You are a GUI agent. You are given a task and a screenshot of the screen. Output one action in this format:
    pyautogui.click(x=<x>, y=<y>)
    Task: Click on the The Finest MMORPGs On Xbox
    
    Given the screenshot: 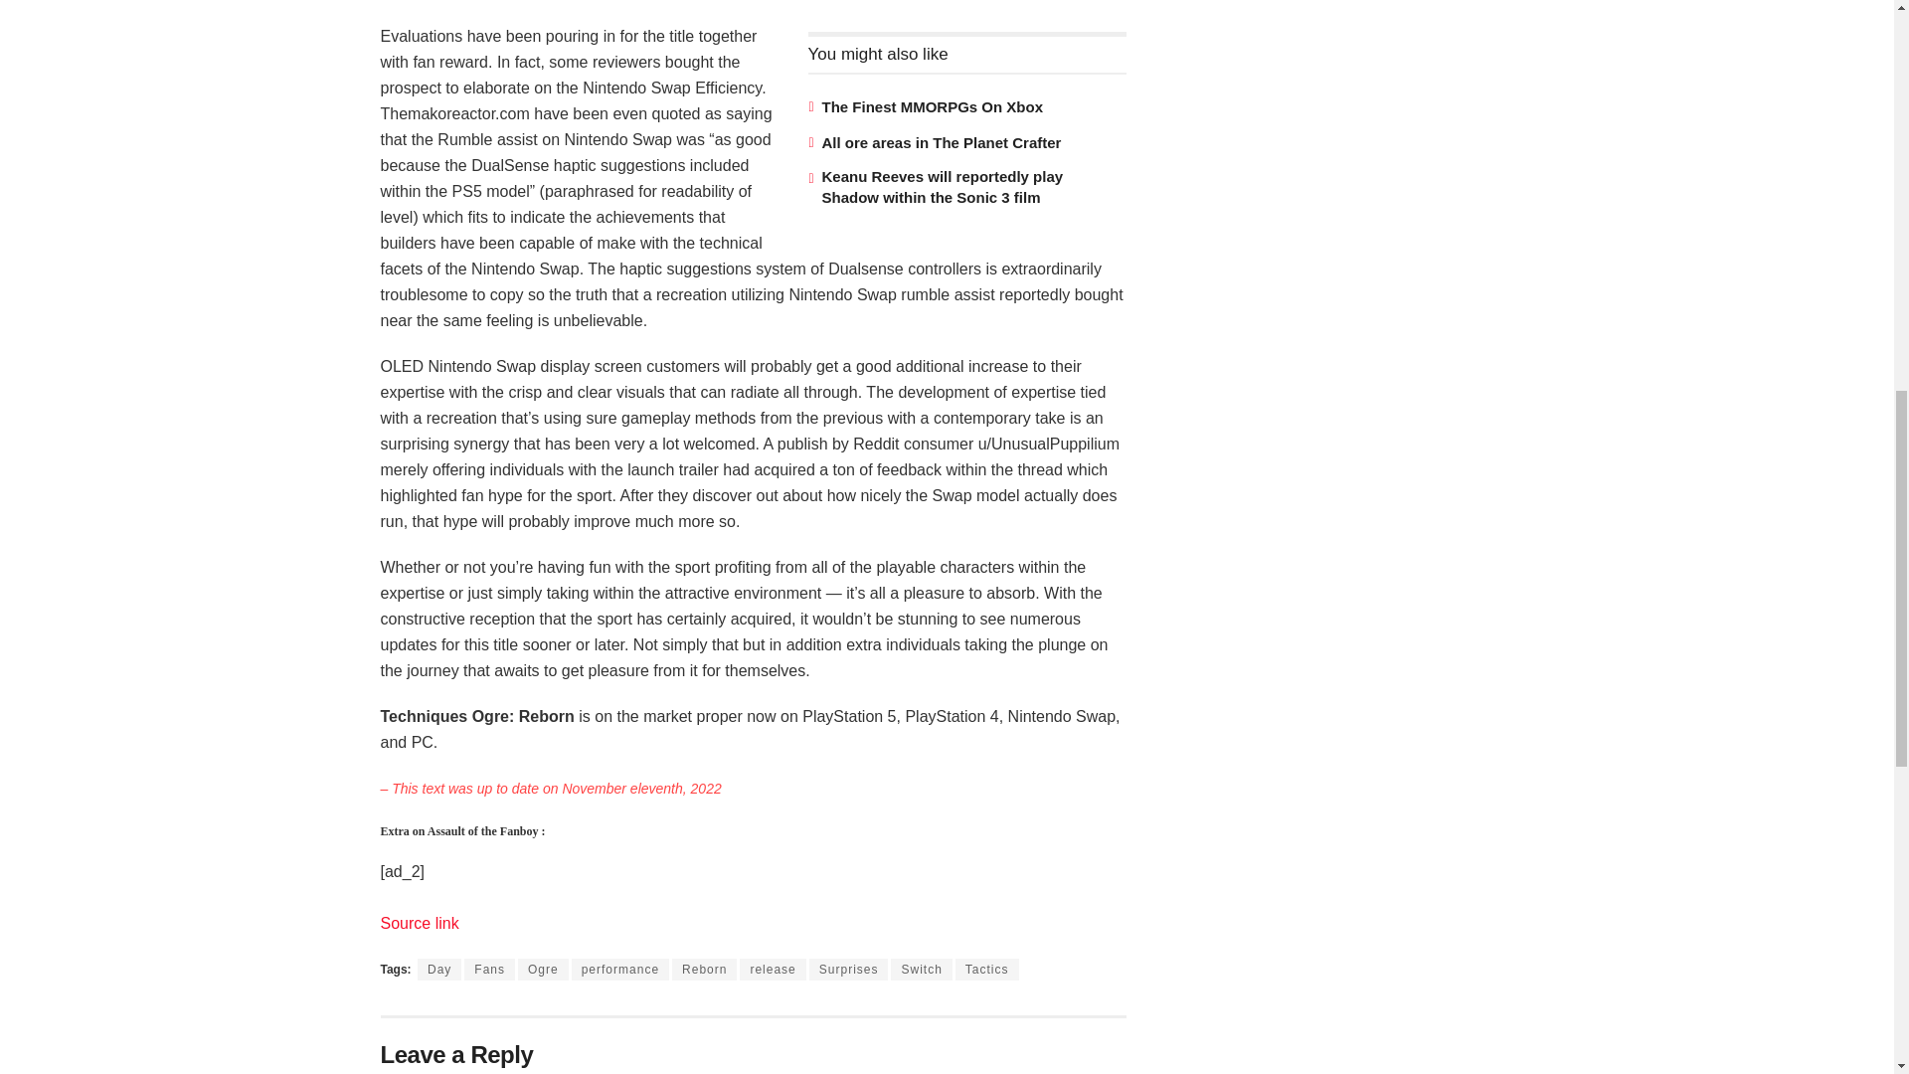 What is the action you would take?
    pyautogui.click(x=931, y=106)
    